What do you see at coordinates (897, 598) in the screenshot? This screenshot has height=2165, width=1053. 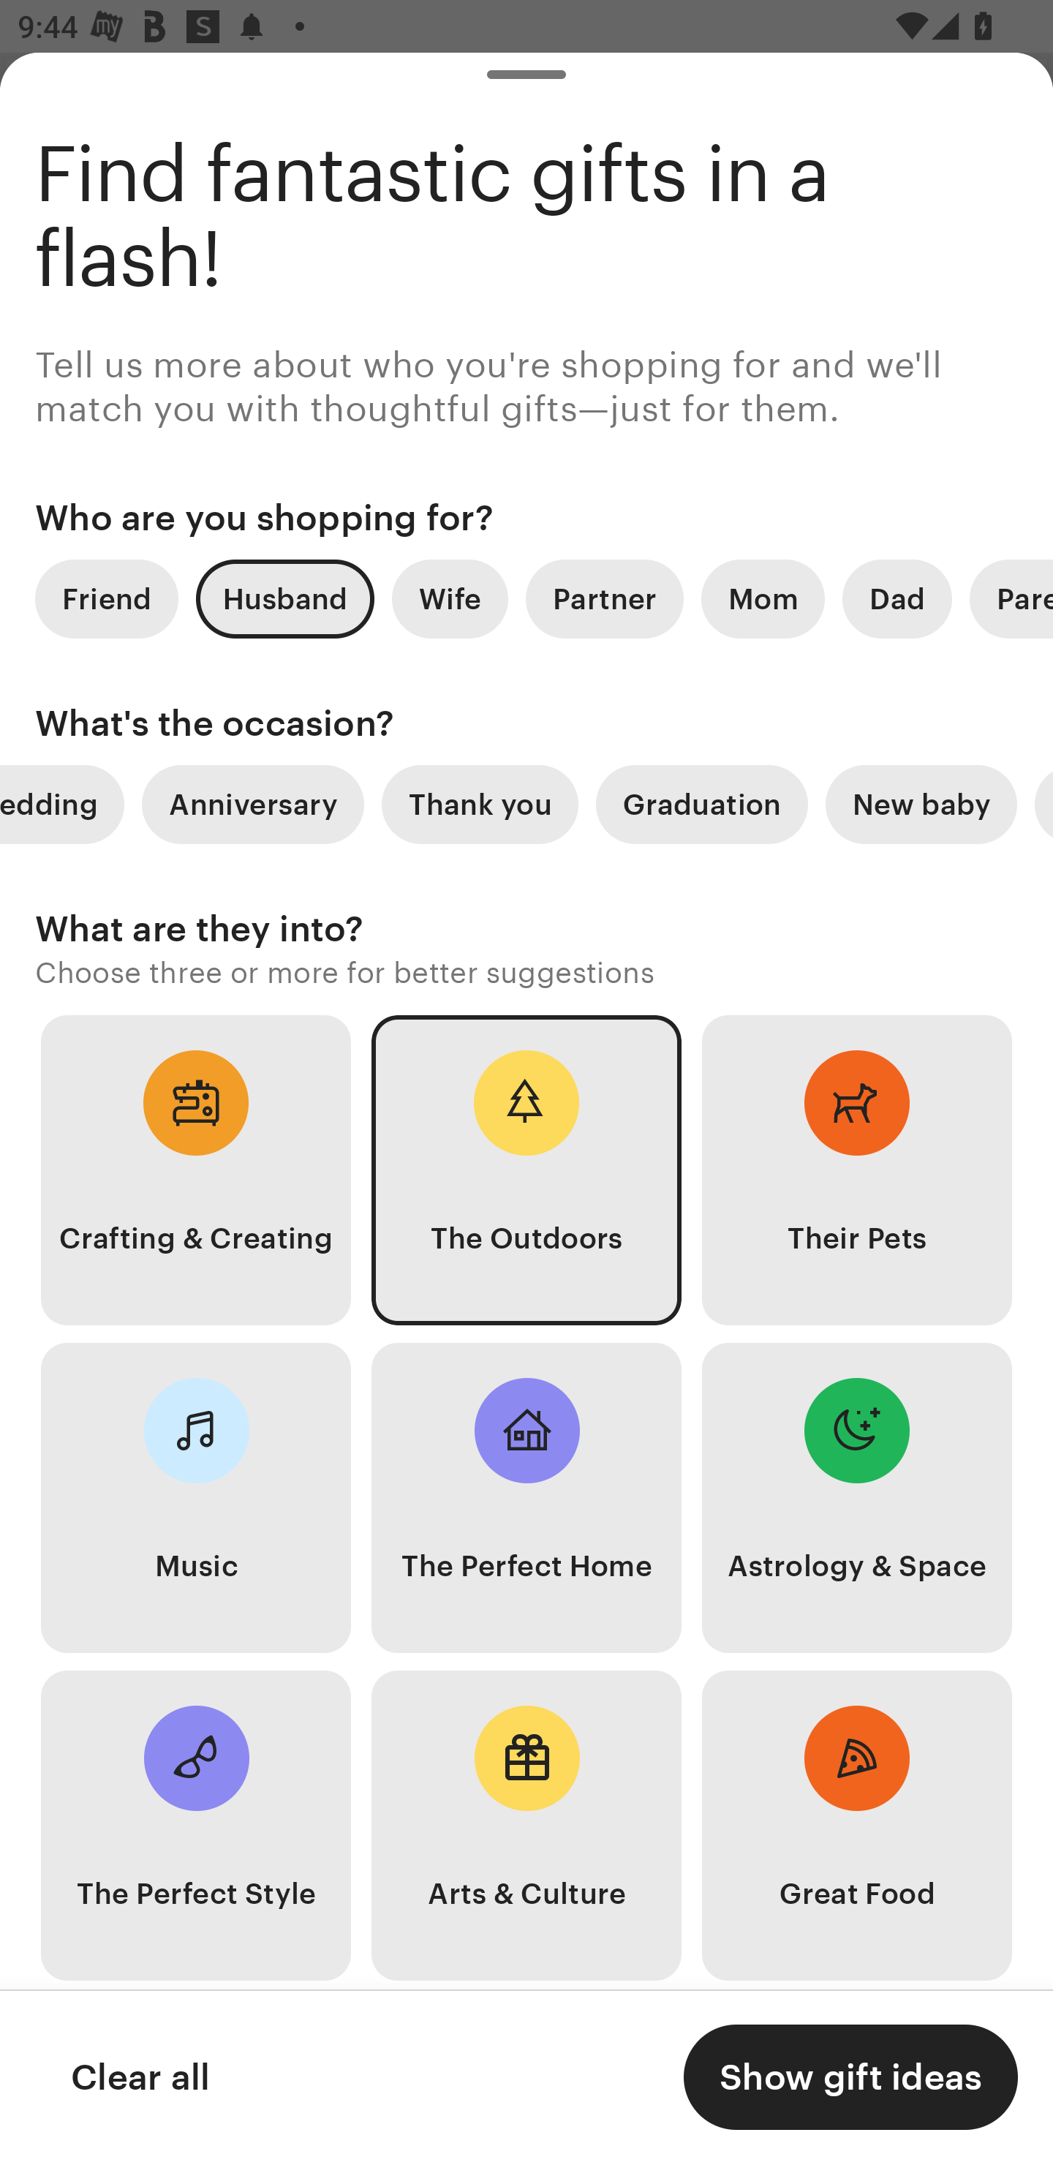 I see `Dad` at bounding box center [897, 598].